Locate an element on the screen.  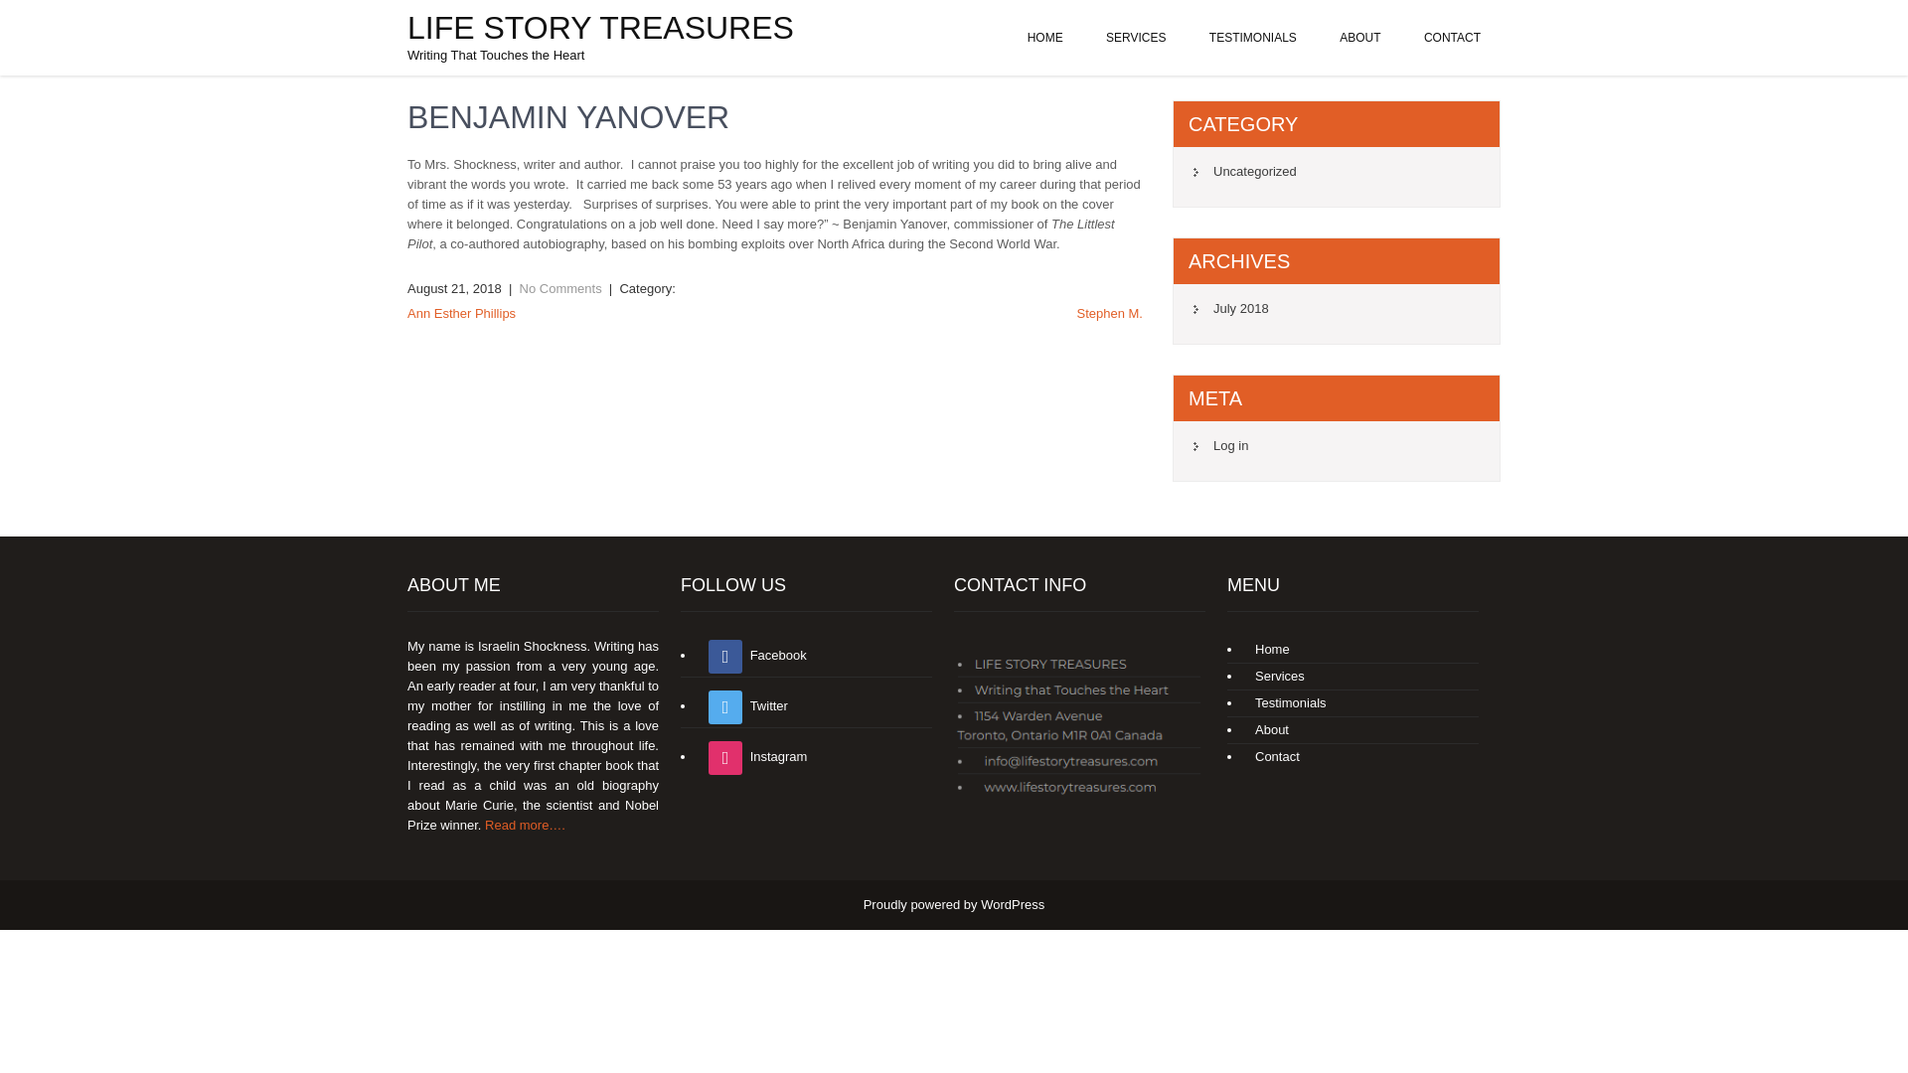
Uncategorized is located at coordinates (1245, 171).